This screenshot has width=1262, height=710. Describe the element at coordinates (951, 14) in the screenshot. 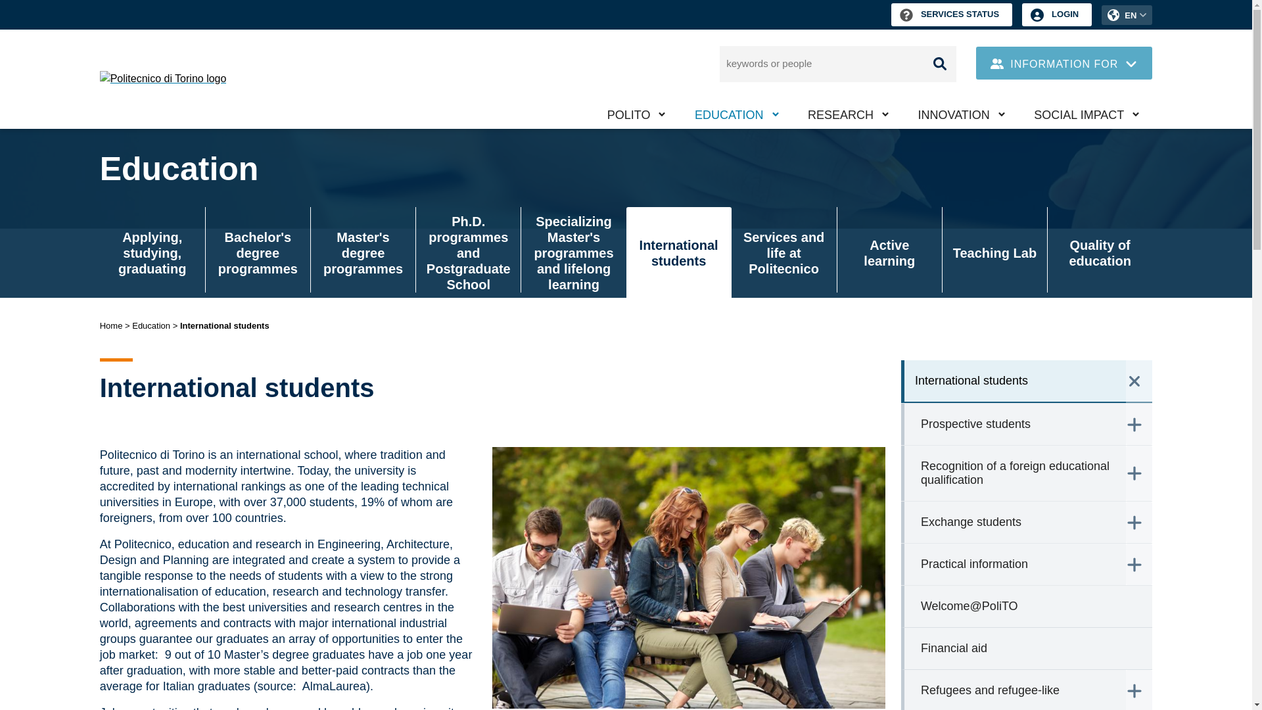

I see `Services Status` at that location.